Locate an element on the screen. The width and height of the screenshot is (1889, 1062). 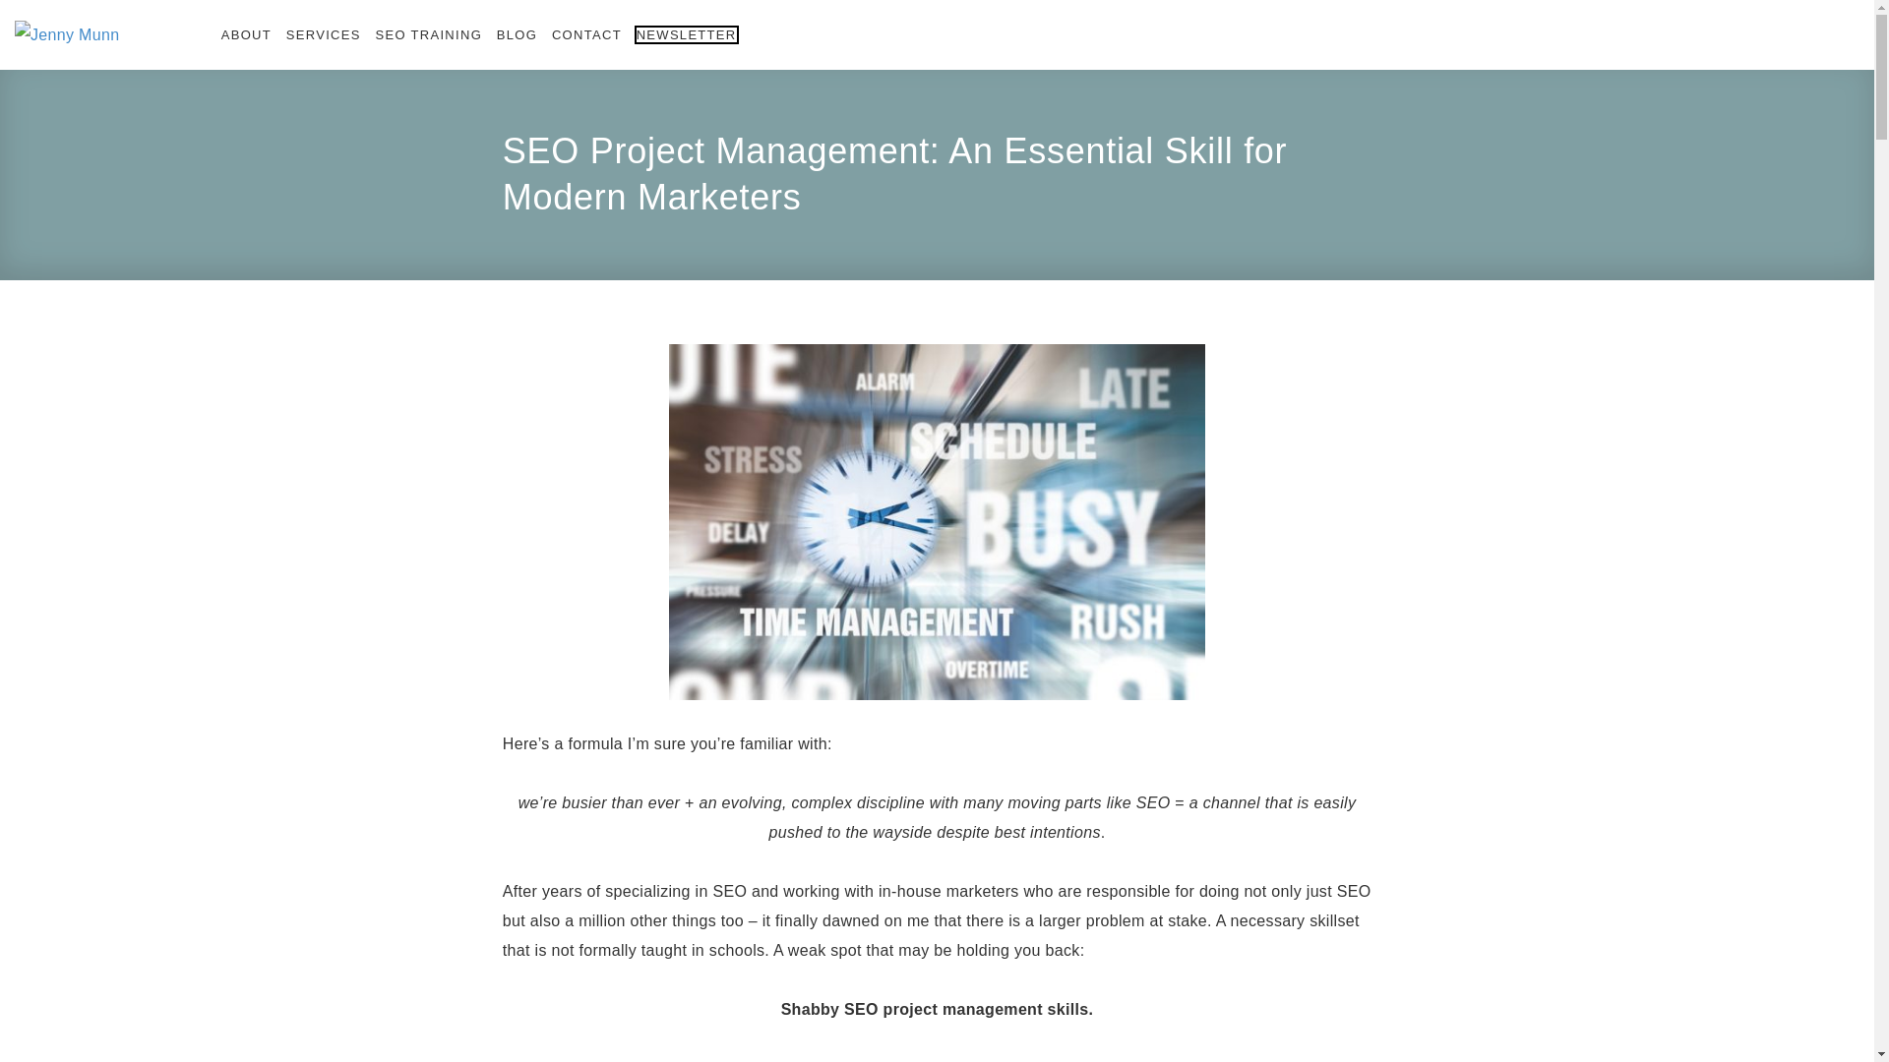
SEO TRAINING is located at coordinates (429, 35).